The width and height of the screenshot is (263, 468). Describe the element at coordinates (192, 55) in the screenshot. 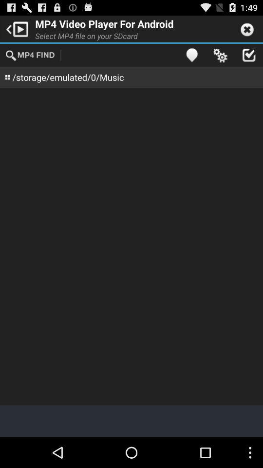

I see `tap icon to the right of the select mp4 file` at that location.